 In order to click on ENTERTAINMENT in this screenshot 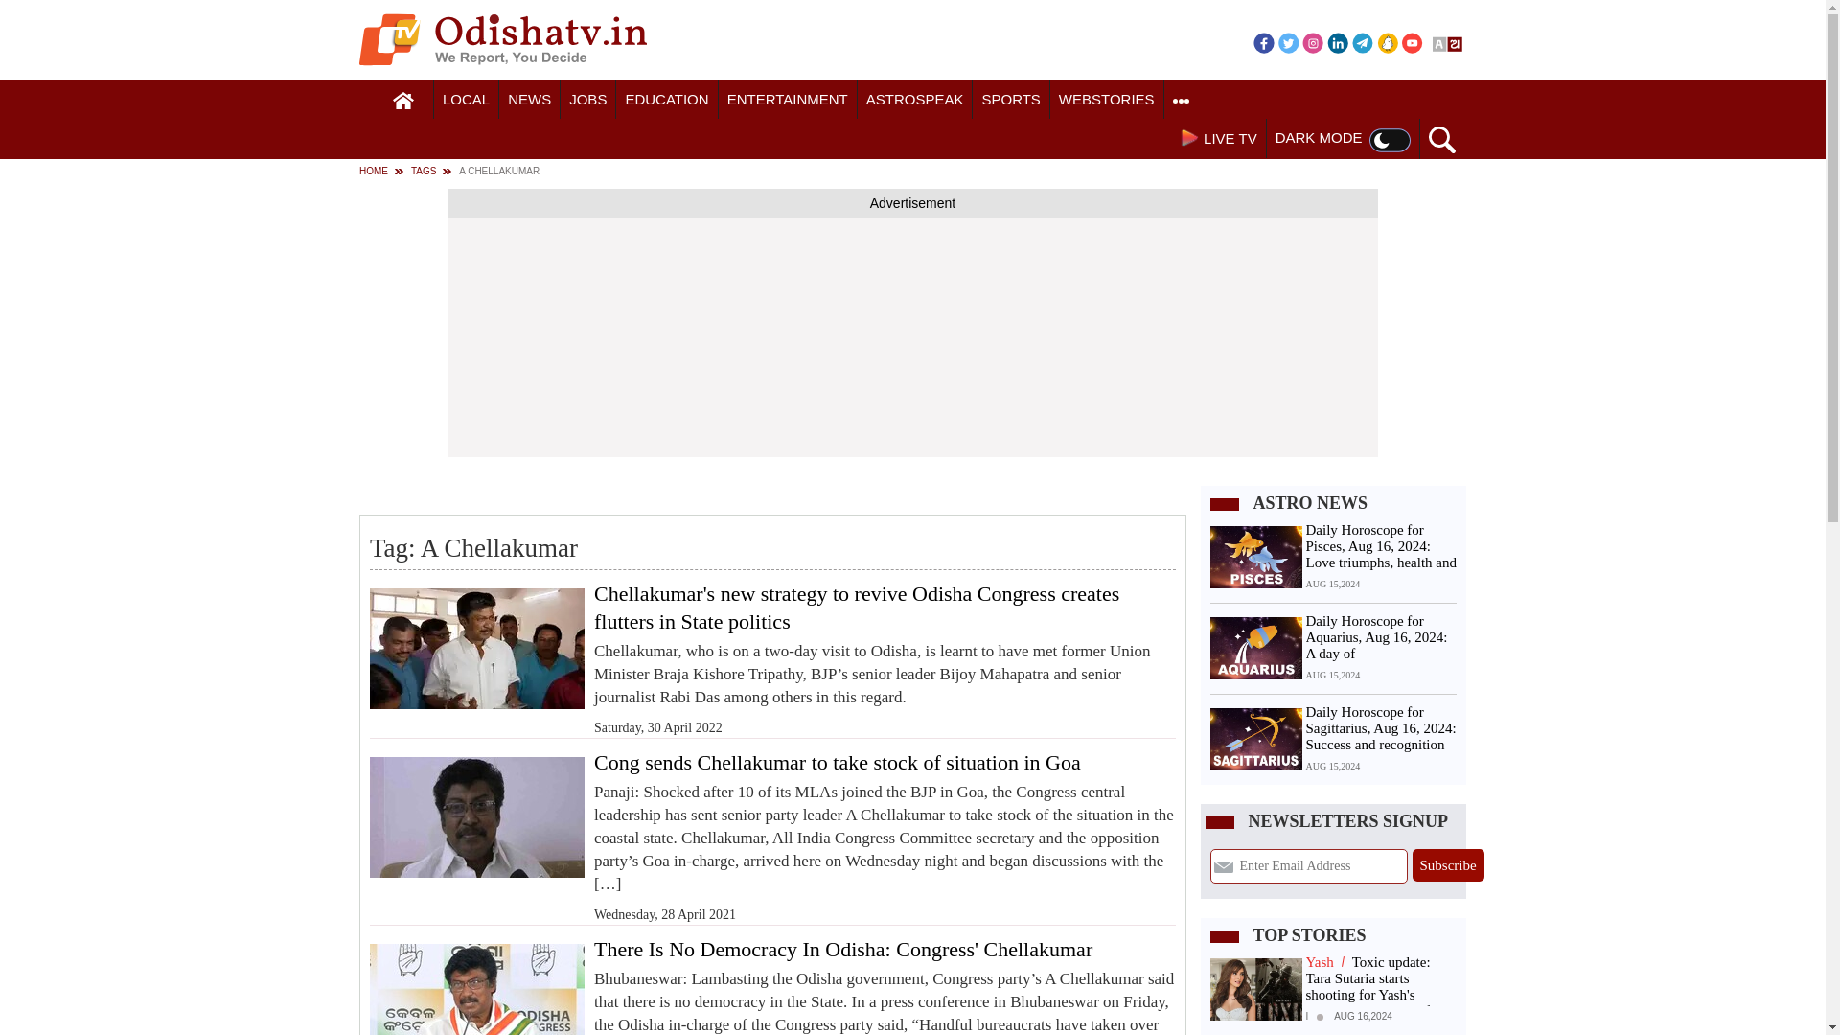, I will do `click(788, 100)`.